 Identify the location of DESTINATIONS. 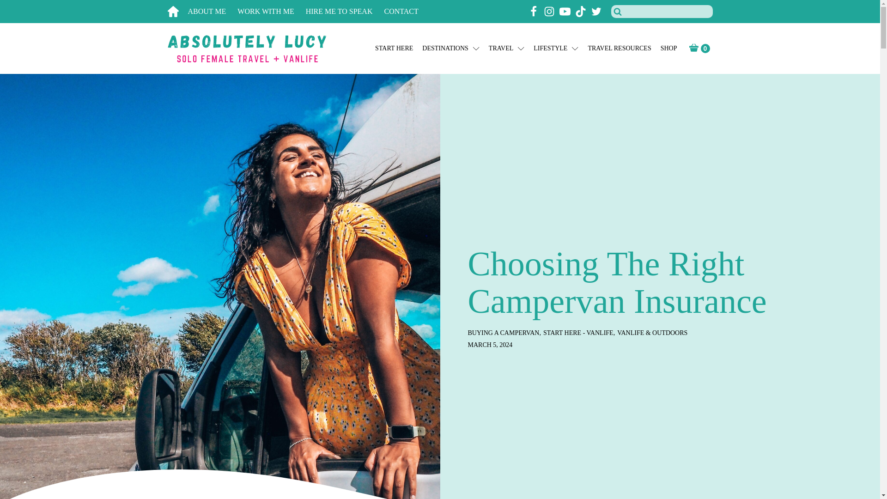
(451, 49).